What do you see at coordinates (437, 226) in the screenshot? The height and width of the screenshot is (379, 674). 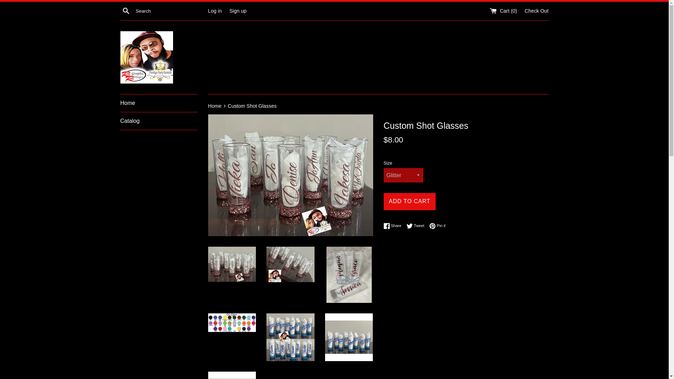 I see `Log in` at bounding box center [437, 226].